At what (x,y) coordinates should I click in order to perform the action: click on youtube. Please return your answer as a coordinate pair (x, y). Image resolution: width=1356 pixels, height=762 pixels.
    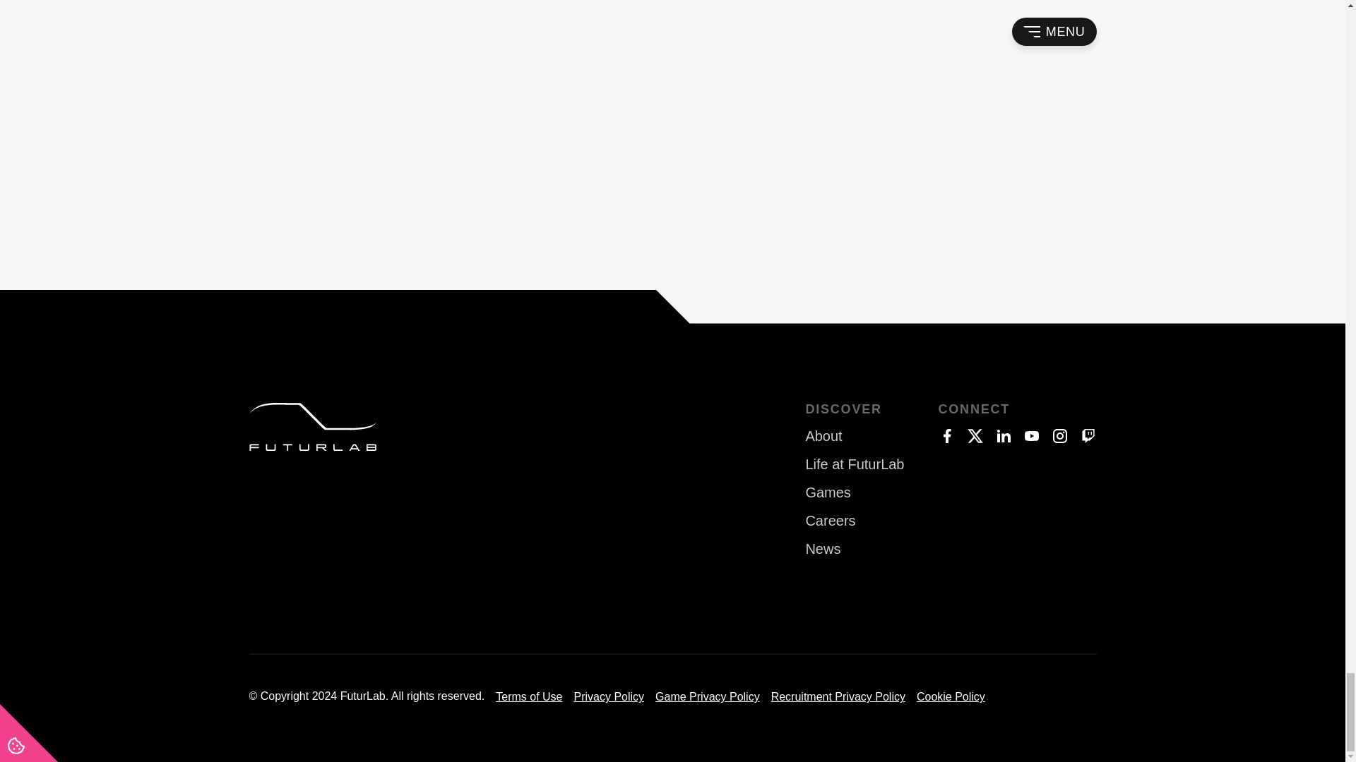
    Looking at the image, I should click on (1031, 435).